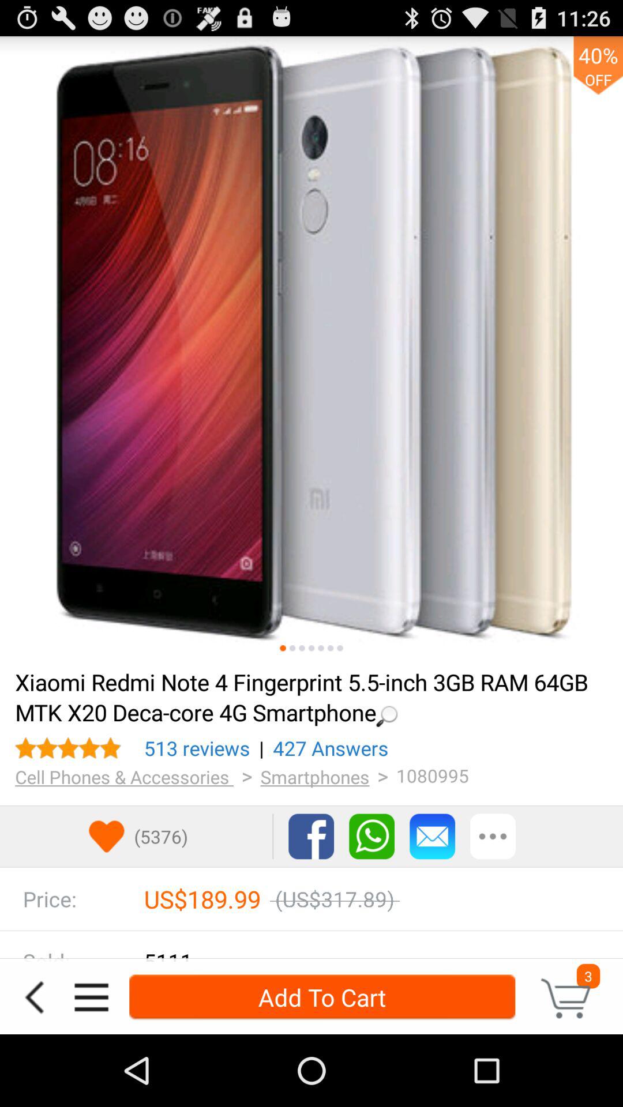  I want to click on photo of the phone, so click(283, 648).